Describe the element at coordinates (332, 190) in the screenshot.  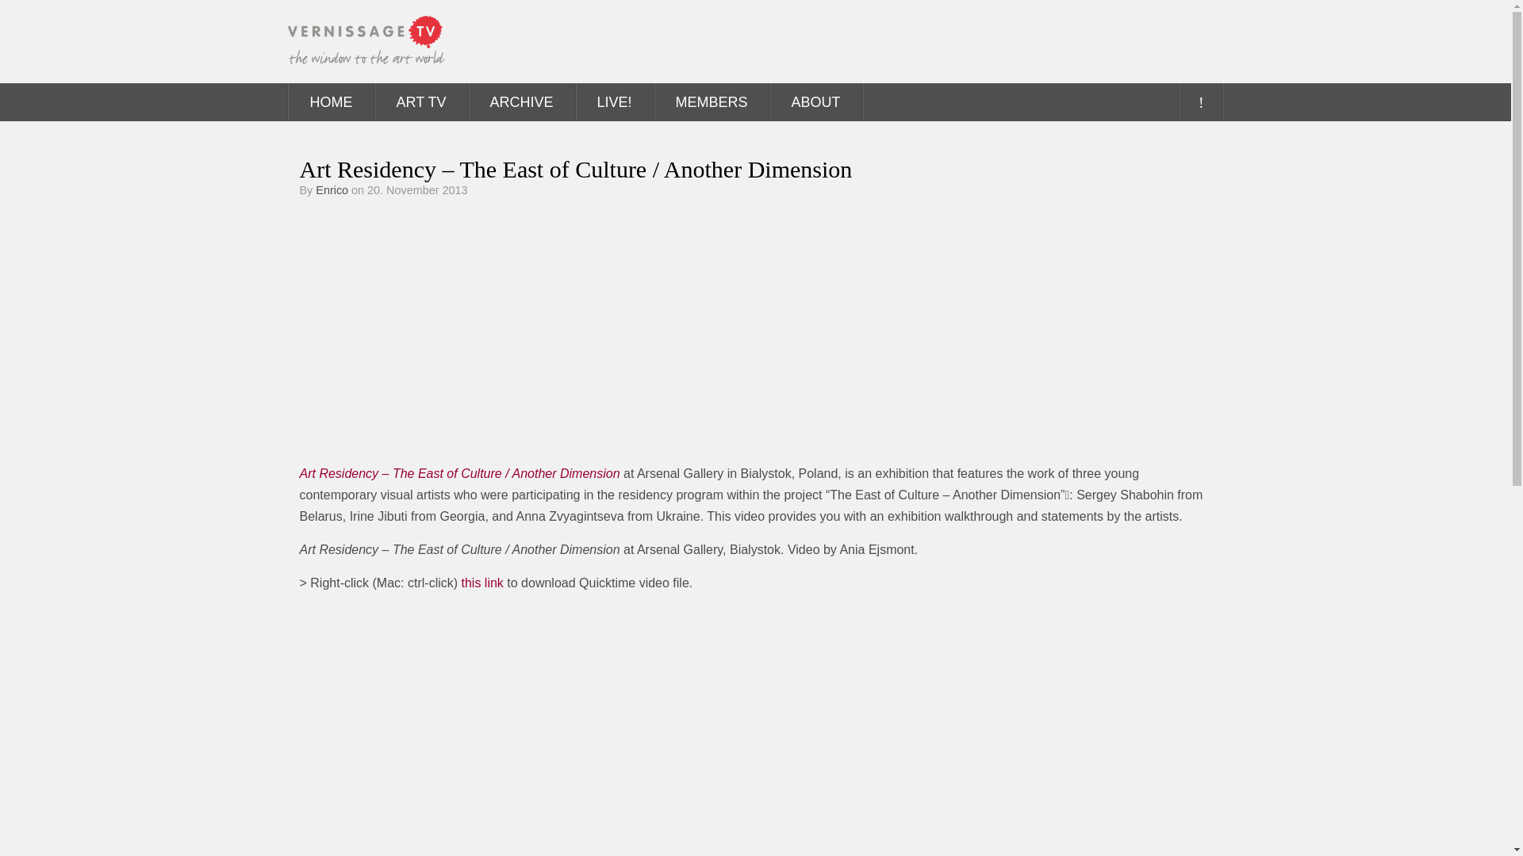
I see `Enrico` at that location.